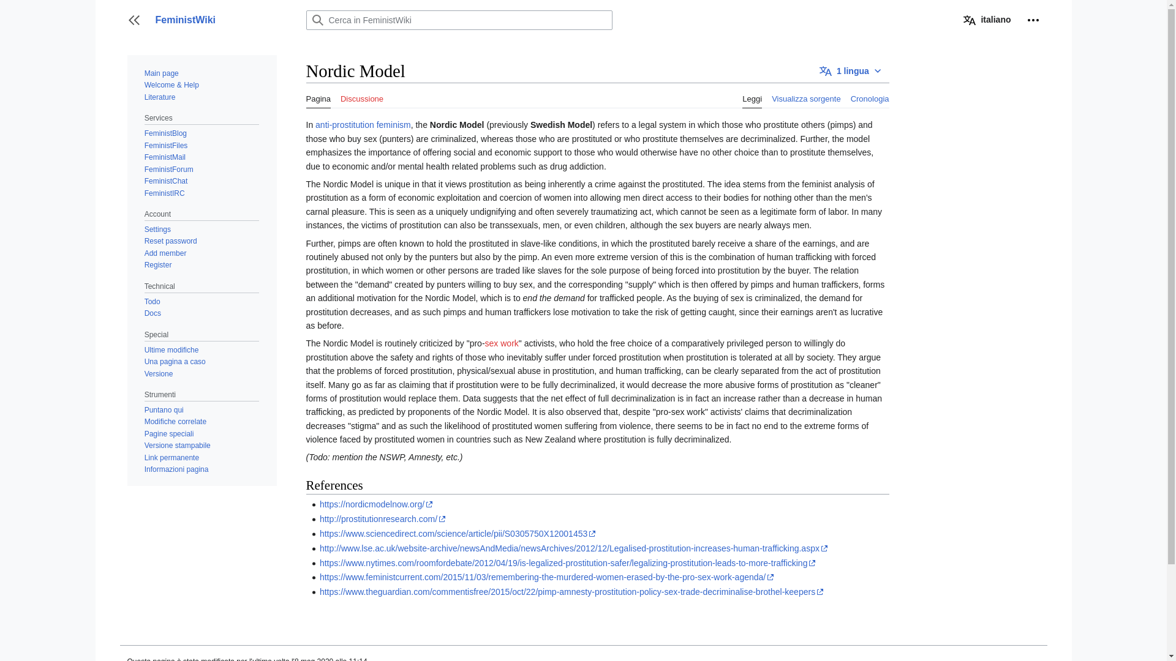 The width and height of the screenshot is (1176, 661). I want to click on Discussione, so click(361, 95).